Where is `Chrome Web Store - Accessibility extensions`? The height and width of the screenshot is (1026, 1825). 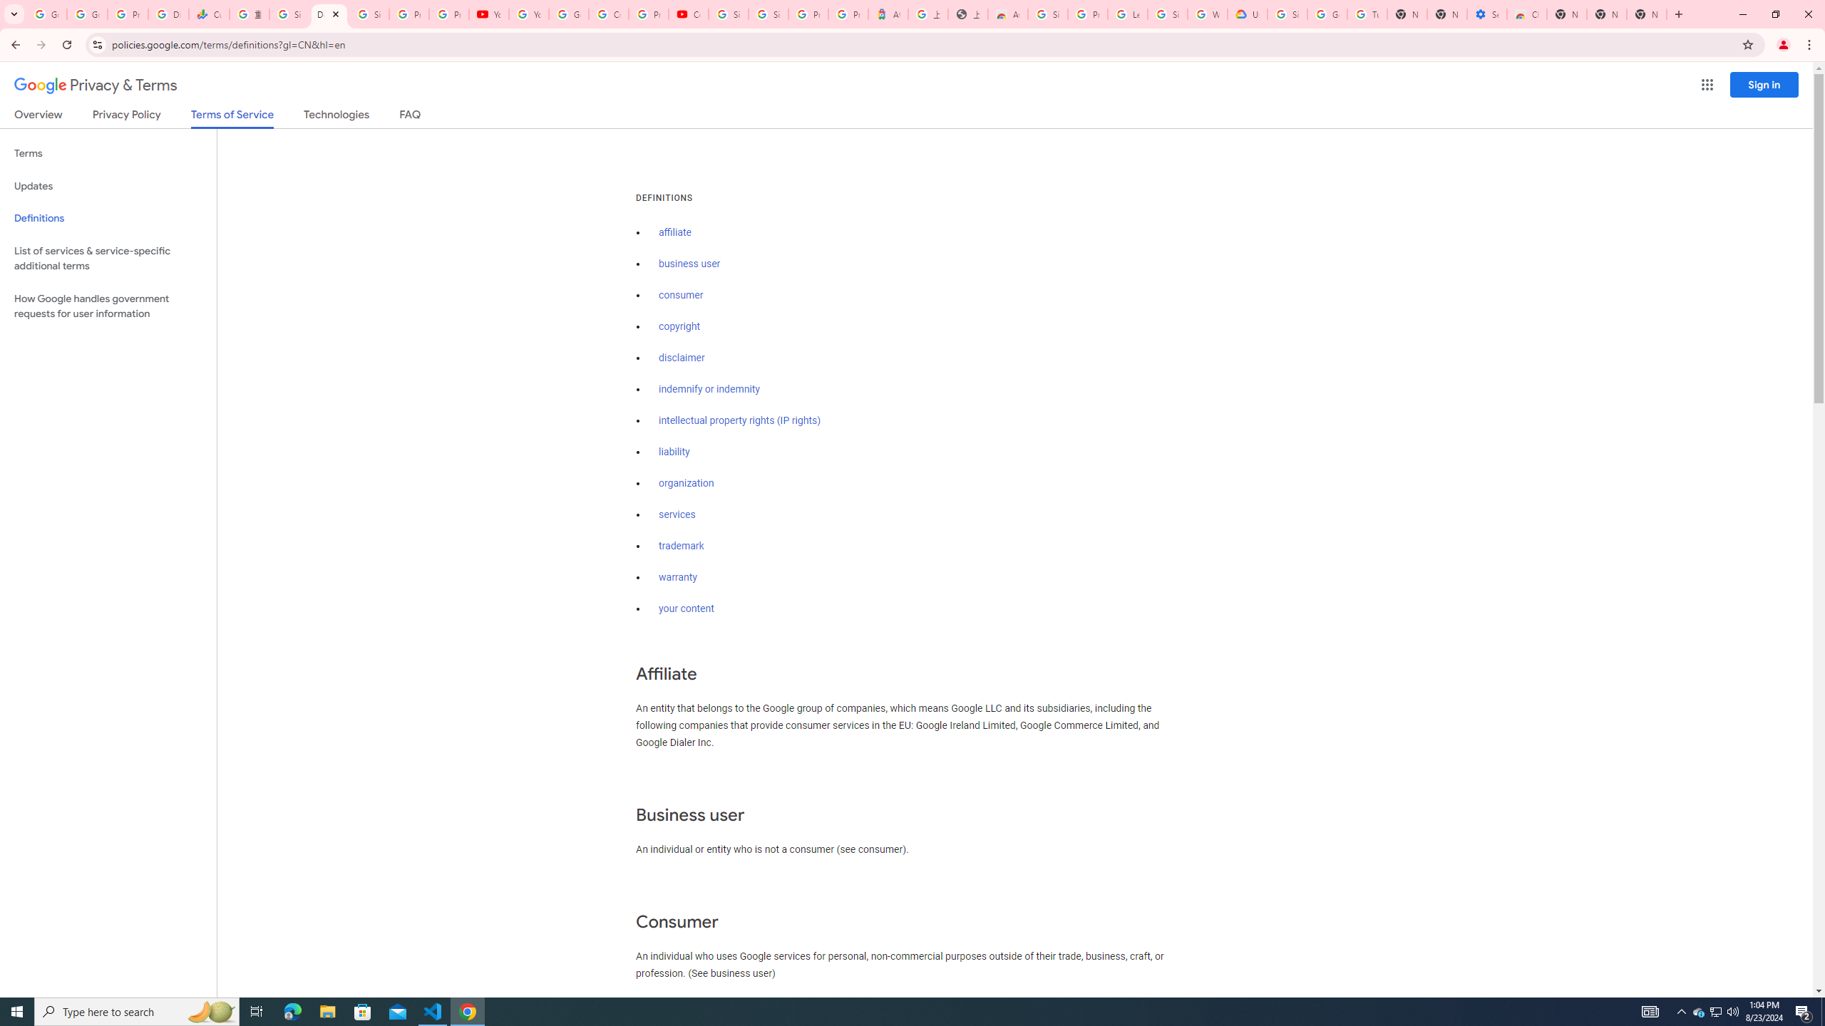 Chrome Web Store - Accessibility extensions is located at coordinates (1526, 14).